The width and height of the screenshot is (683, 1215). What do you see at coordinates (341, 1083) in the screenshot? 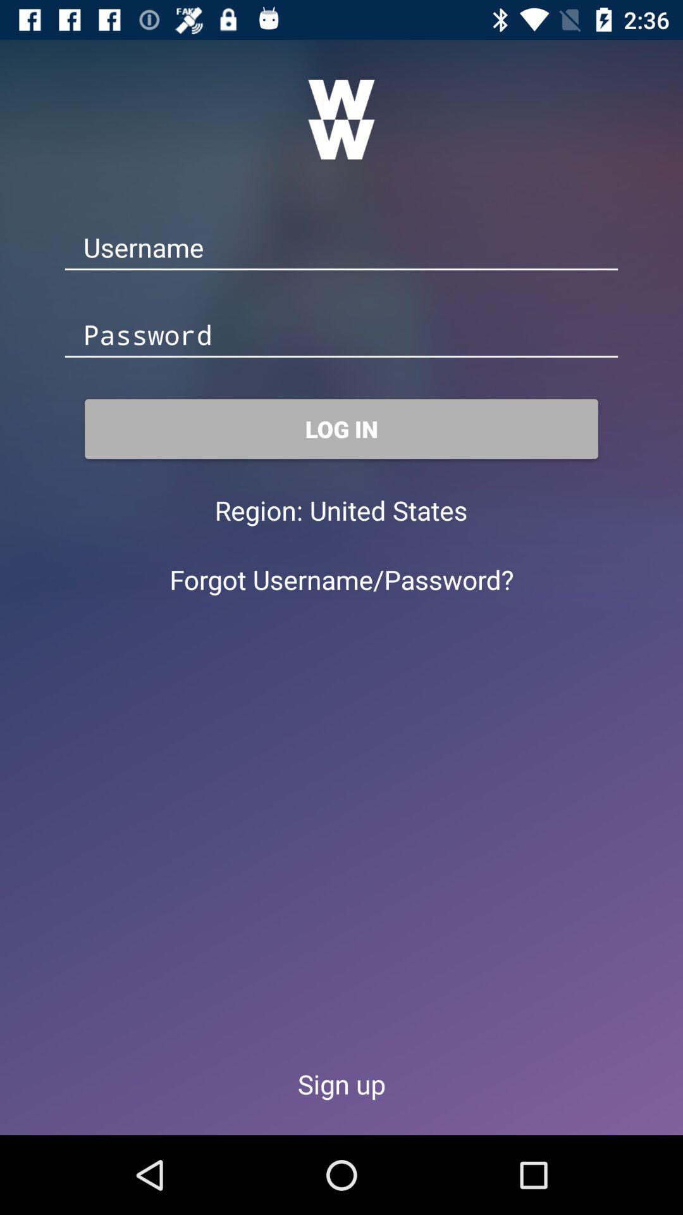
I see `tap the sign up item` at bounding box center [341, 1083].